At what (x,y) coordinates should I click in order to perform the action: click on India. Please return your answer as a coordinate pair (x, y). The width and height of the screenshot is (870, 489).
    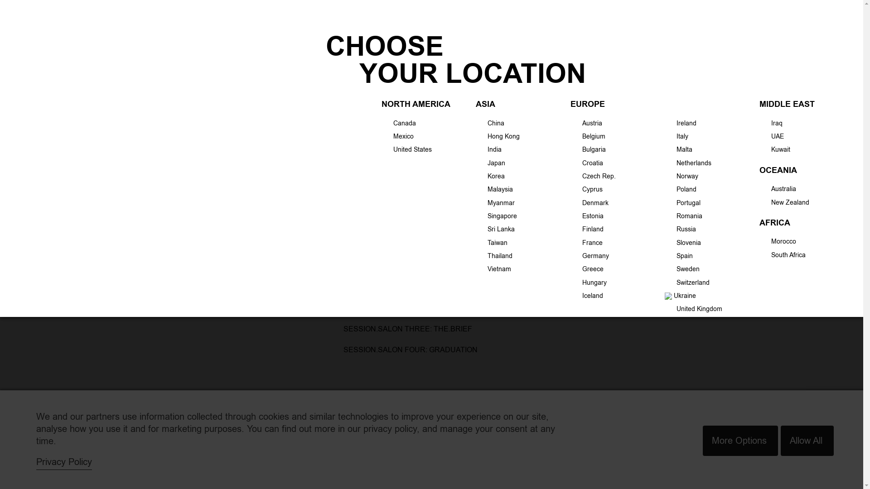
    Looking at the image, I should click on (488, 149).